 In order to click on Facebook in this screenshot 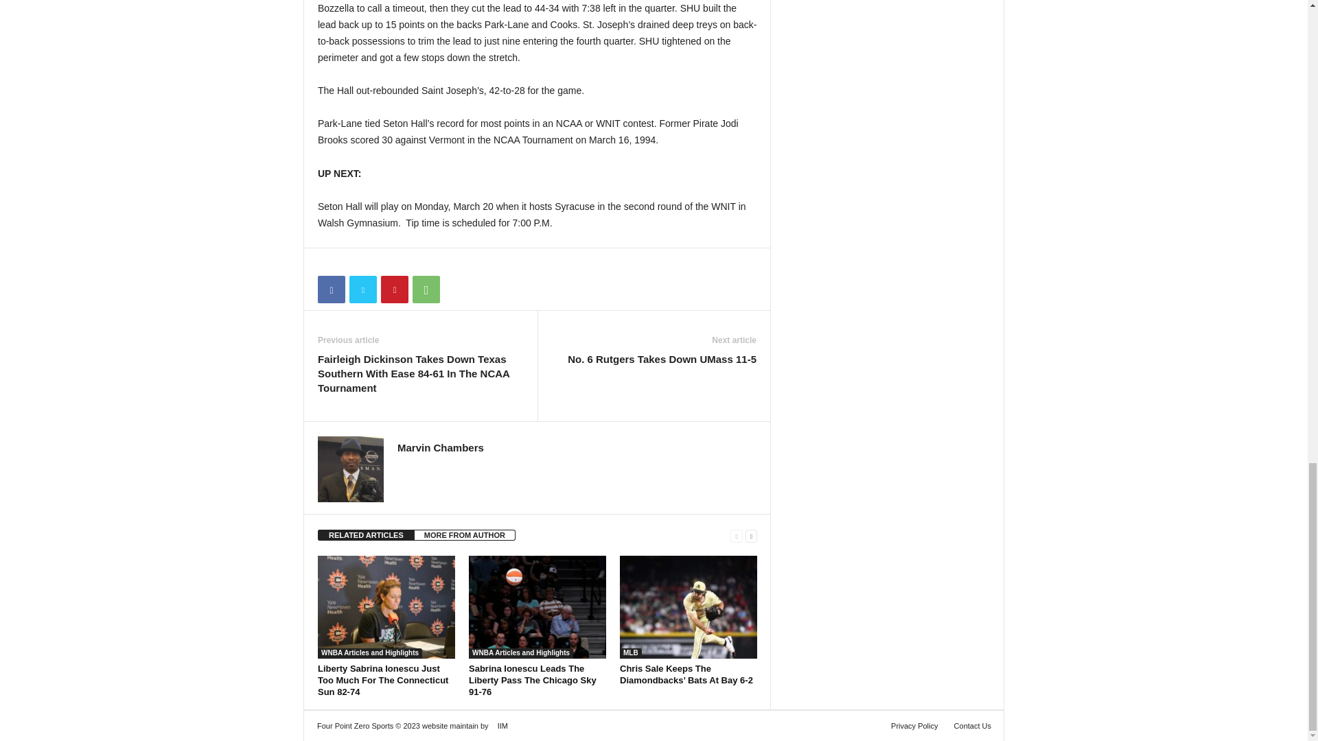, I will do `click(331, 289)`.